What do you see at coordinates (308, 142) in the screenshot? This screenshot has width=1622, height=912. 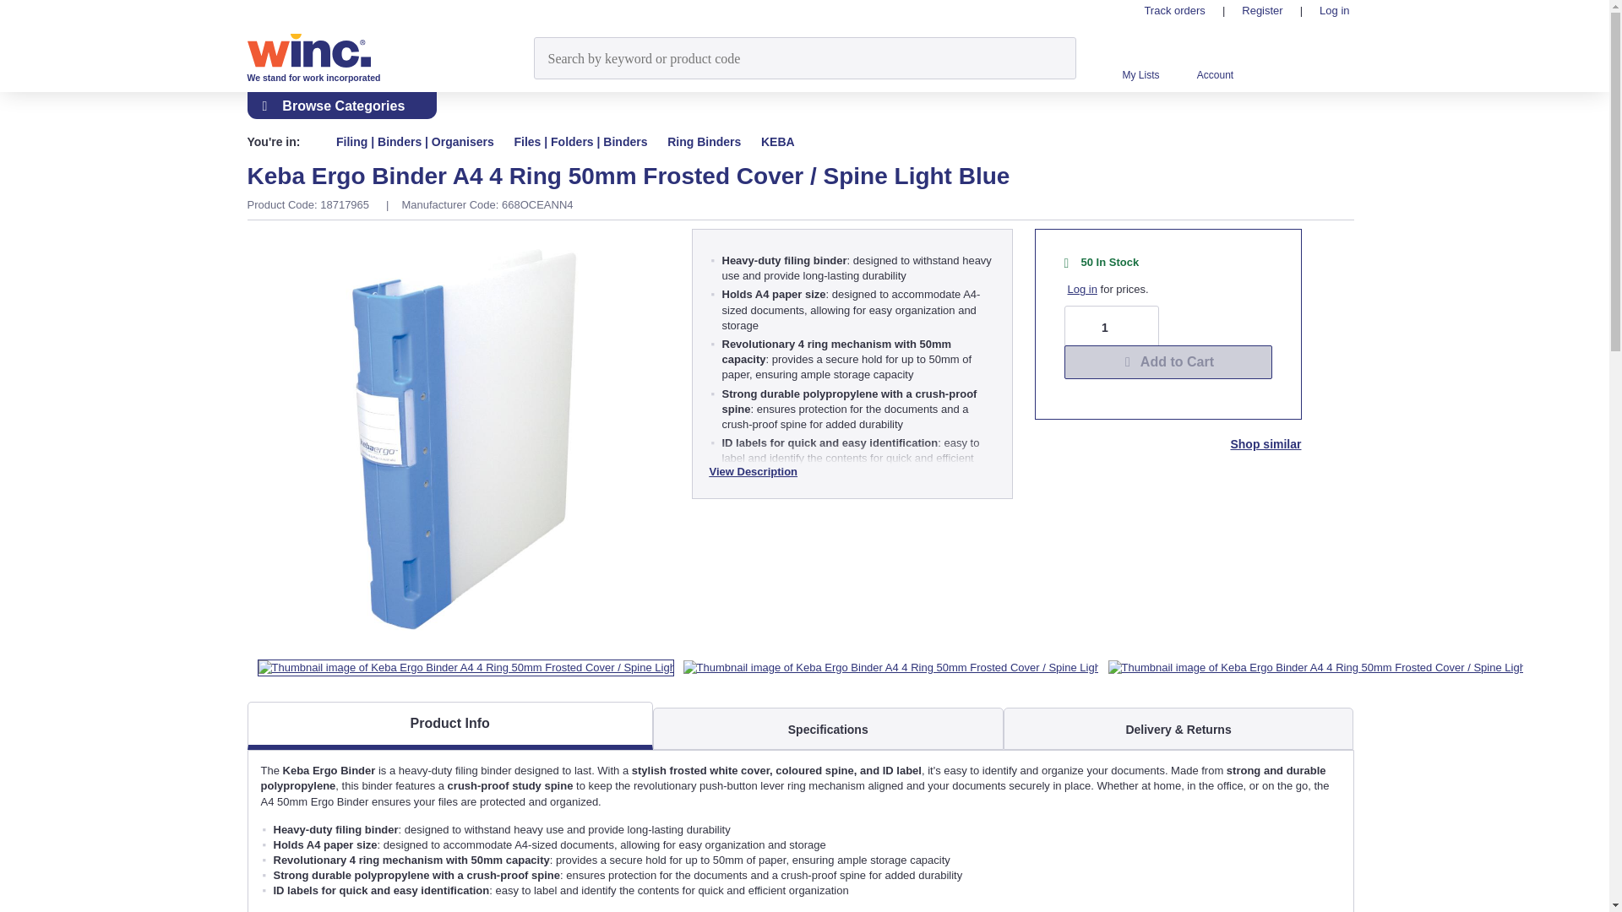 I see `home` at bounding box center [308, 142].